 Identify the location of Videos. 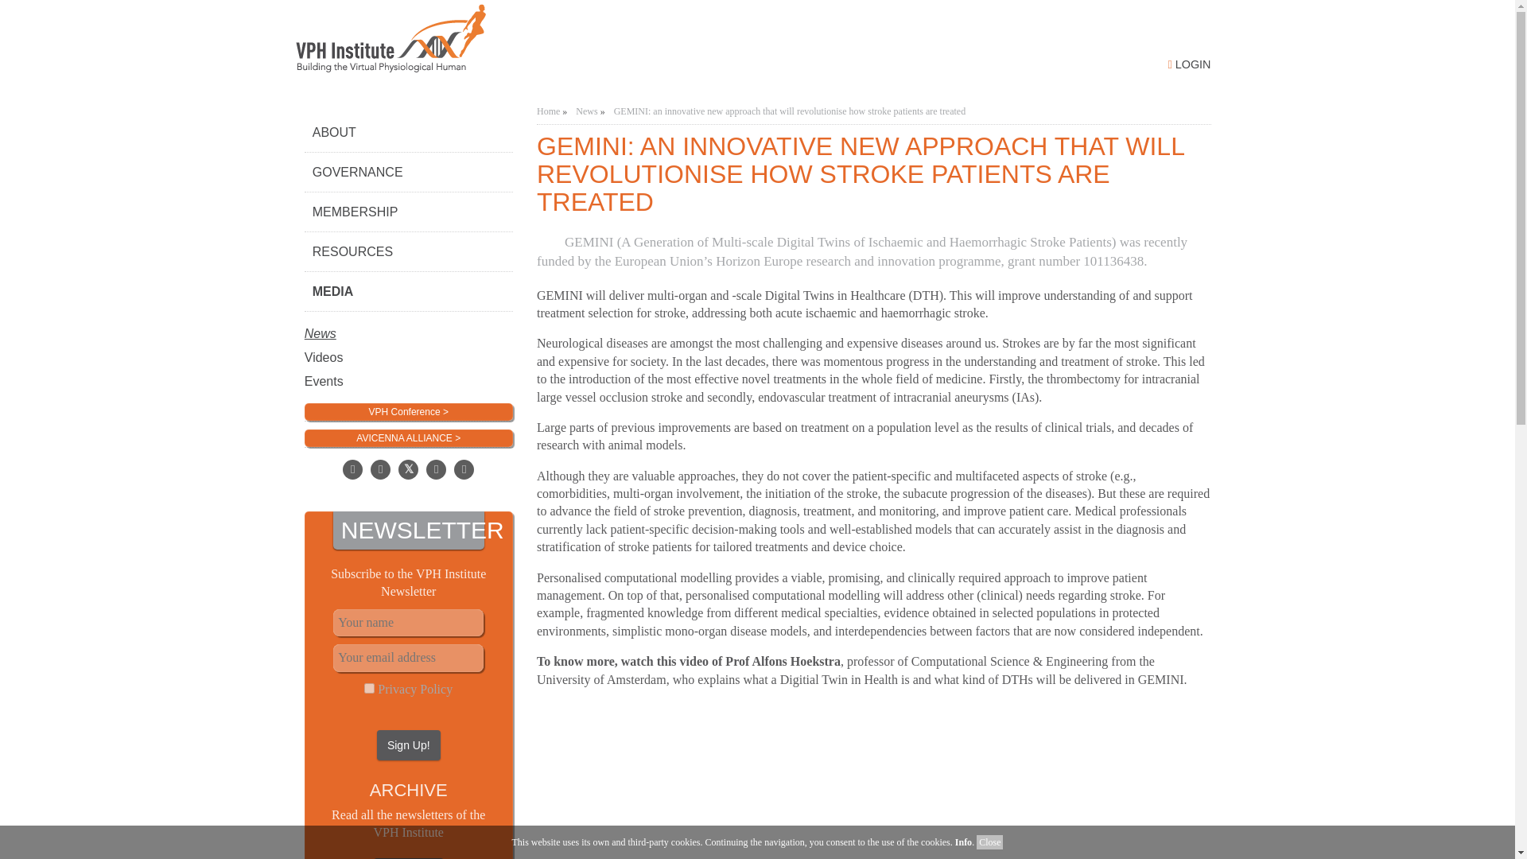
(409, 348).